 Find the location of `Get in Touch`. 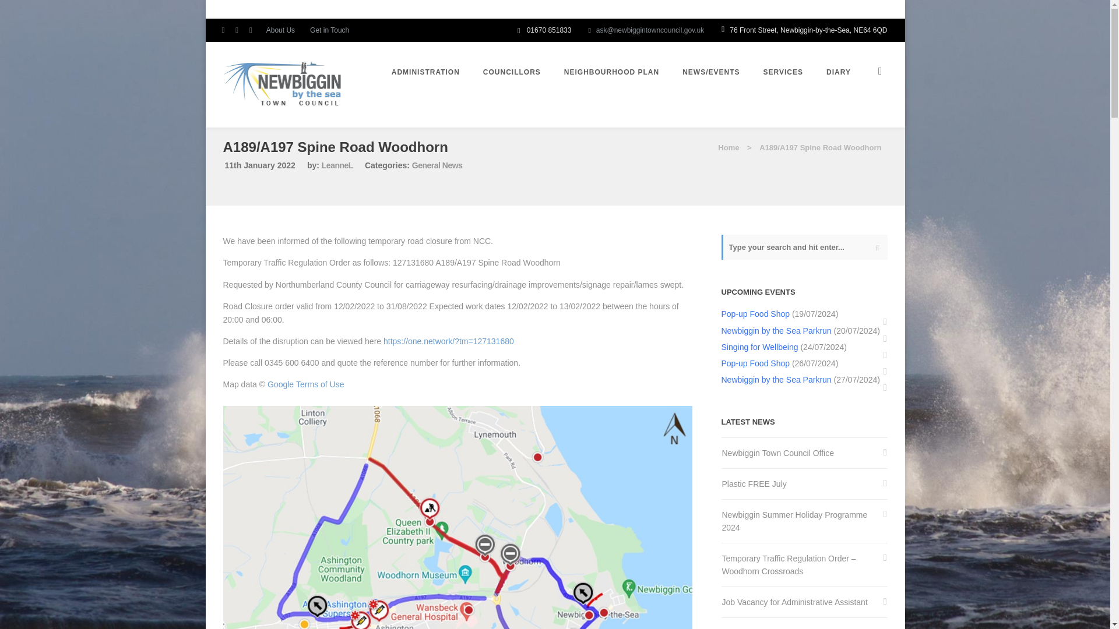

Get in Touch is located at coordinates (326, 30).